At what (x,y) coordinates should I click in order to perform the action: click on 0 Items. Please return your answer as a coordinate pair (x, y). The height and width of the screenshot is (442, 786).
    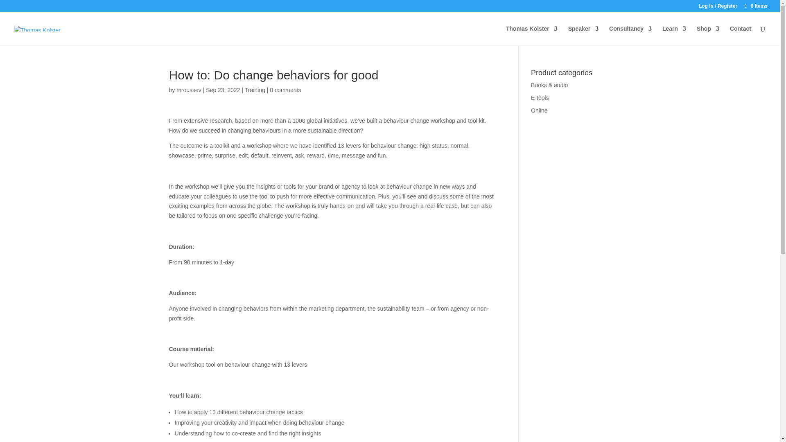
    Looking at the image, I should click on (756, 6).